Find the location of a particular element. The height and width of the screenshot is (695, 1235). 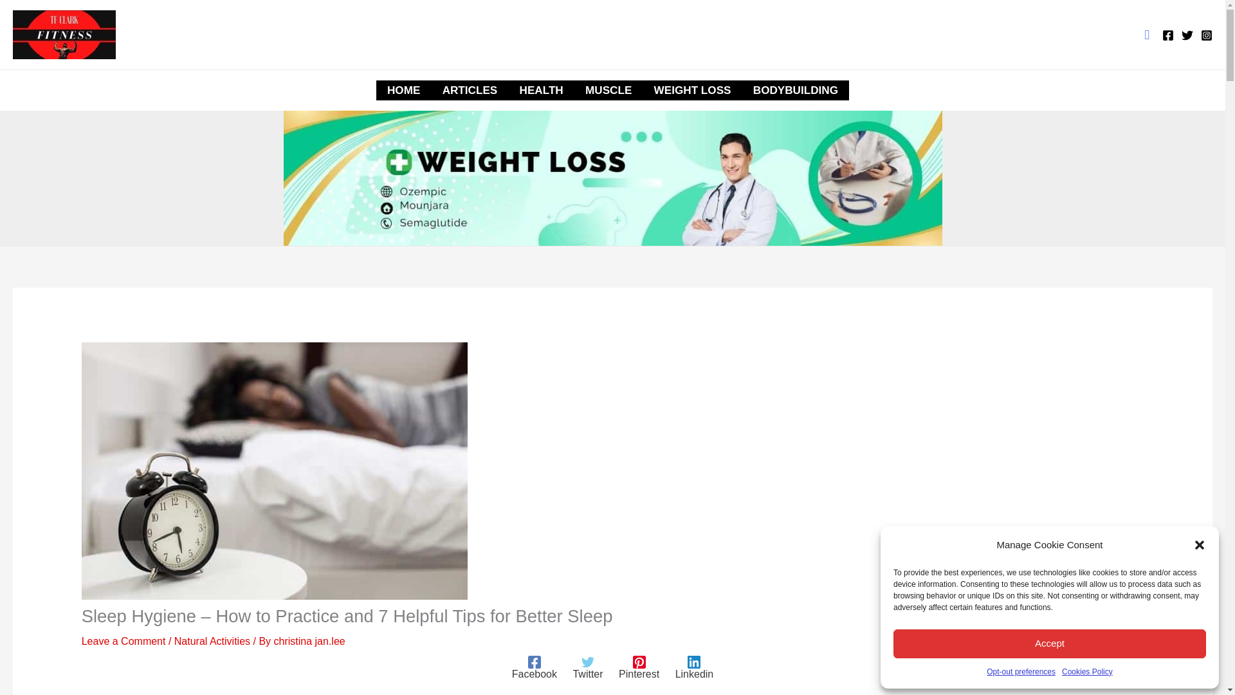

Twitter is located at coordinates (587, 668).